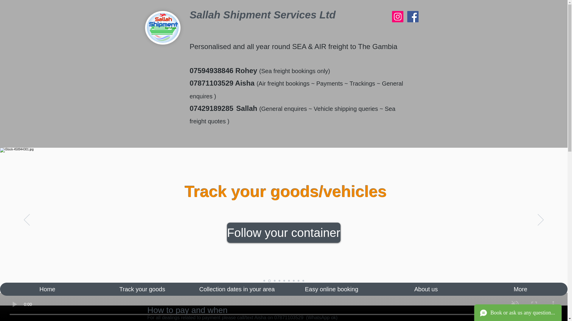  Describe the element at coordinates (284, 232) in the screenshot. I see `Follow your container` at that location.